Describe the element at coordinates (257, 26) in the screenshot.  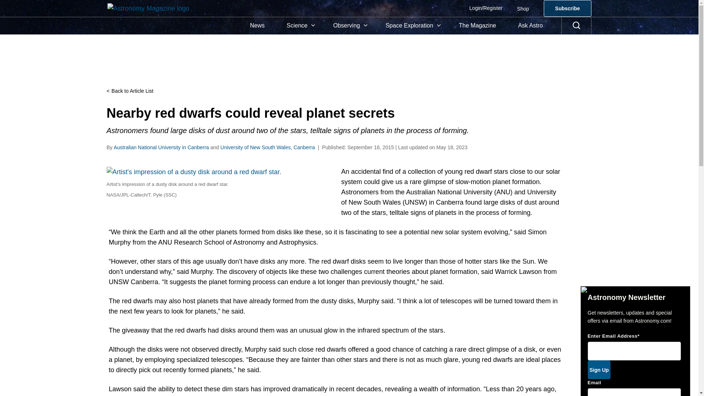
I see `News` at that location.